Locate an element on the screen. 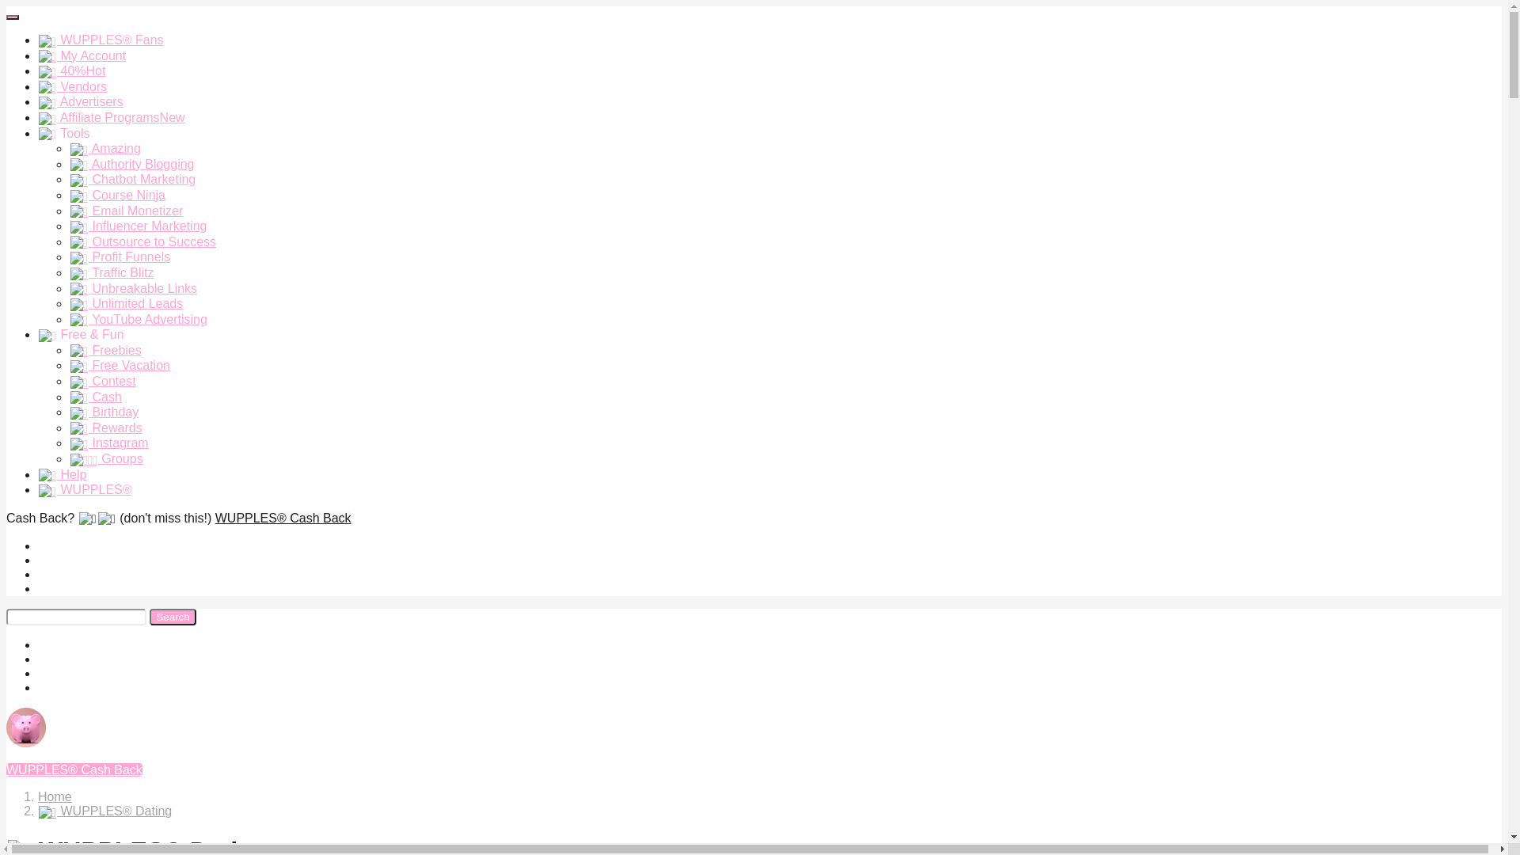  Email Monetizer is located at coordinates (127, 211).